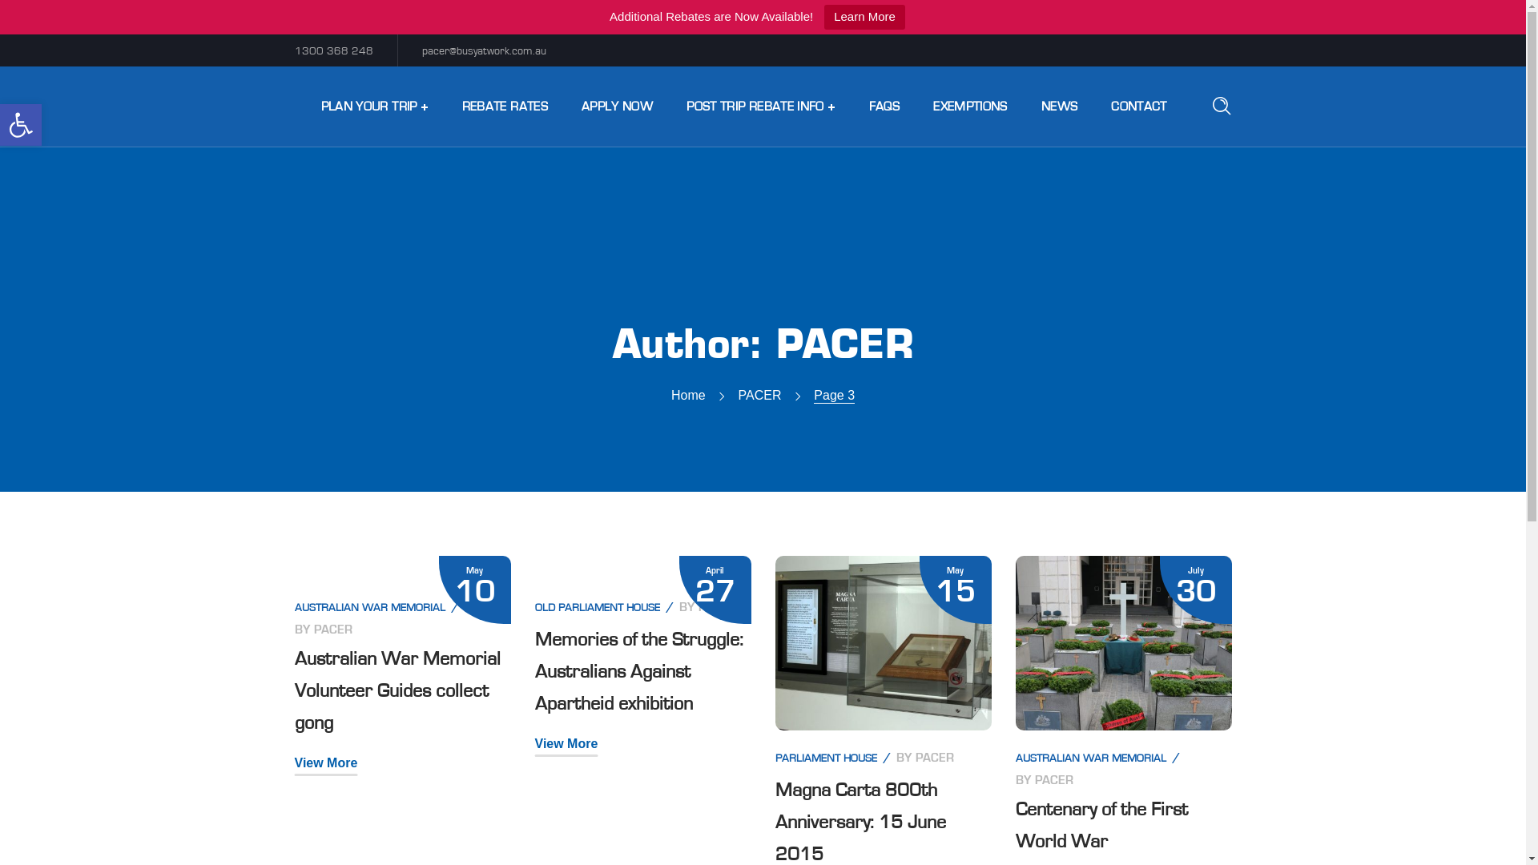 This screenshot has height=865, width=1538. What do you see at coordinates (1091, 758) in the screenshot?
I see `AUSTRALIAN WAR MEMORIAL` at bounding box center [1091, 758].